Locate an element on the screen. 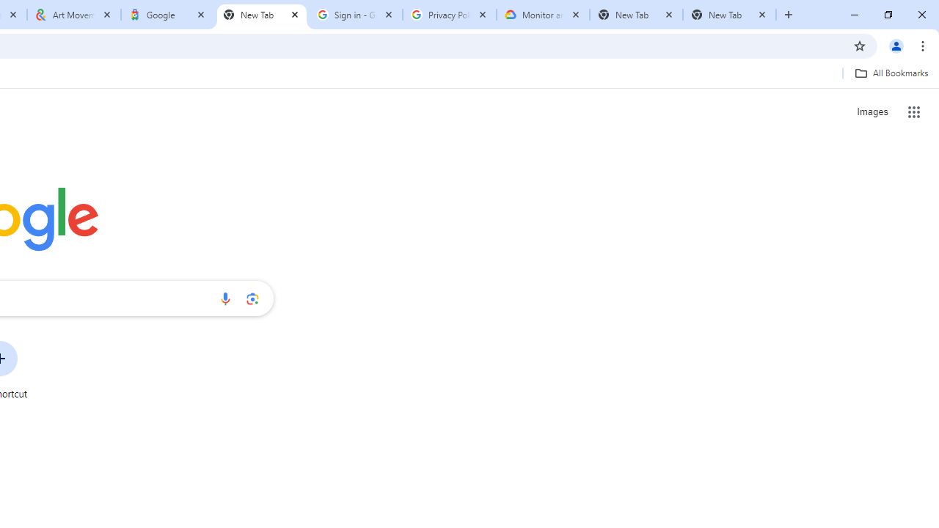 This screenshot has width=939, height=528. Minimize is located at coordinates (855, 15).